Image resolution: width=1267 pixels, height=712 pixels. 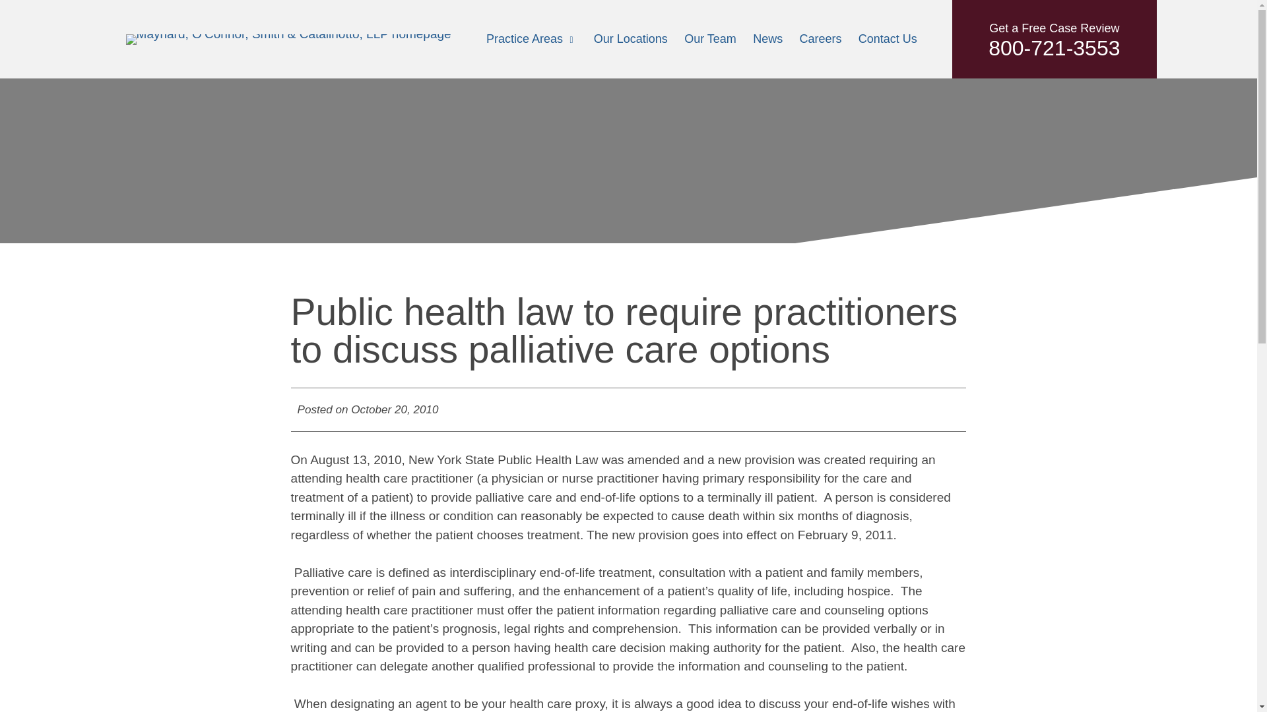 I want to click on Our Locations, so click(x=888, y=38).